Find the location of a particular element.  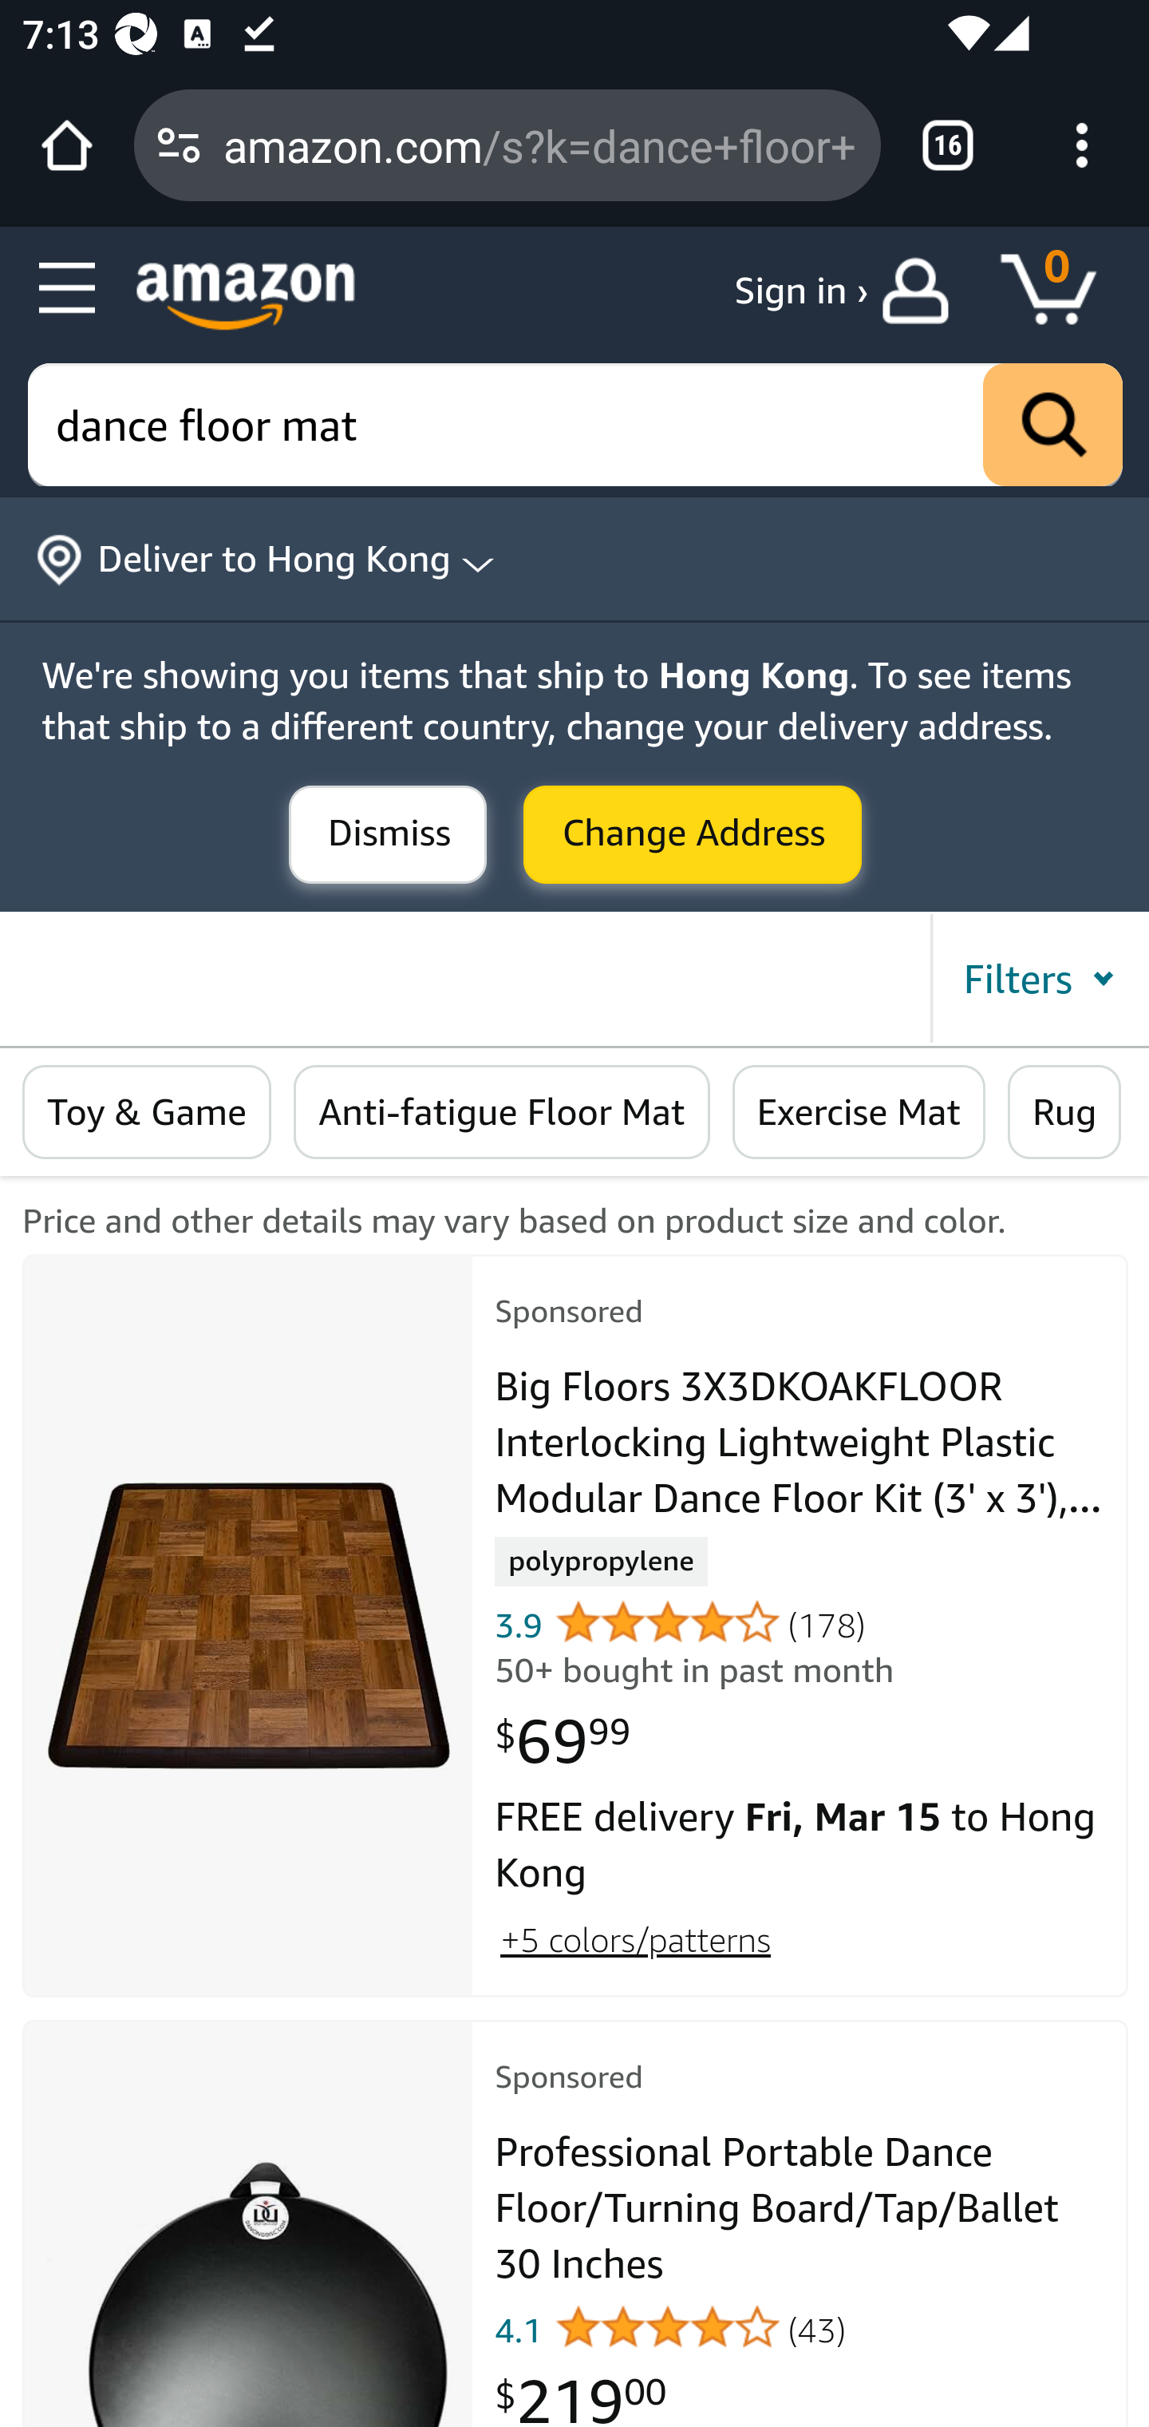

Switch or close tabs is located at coordinates (948, 145).